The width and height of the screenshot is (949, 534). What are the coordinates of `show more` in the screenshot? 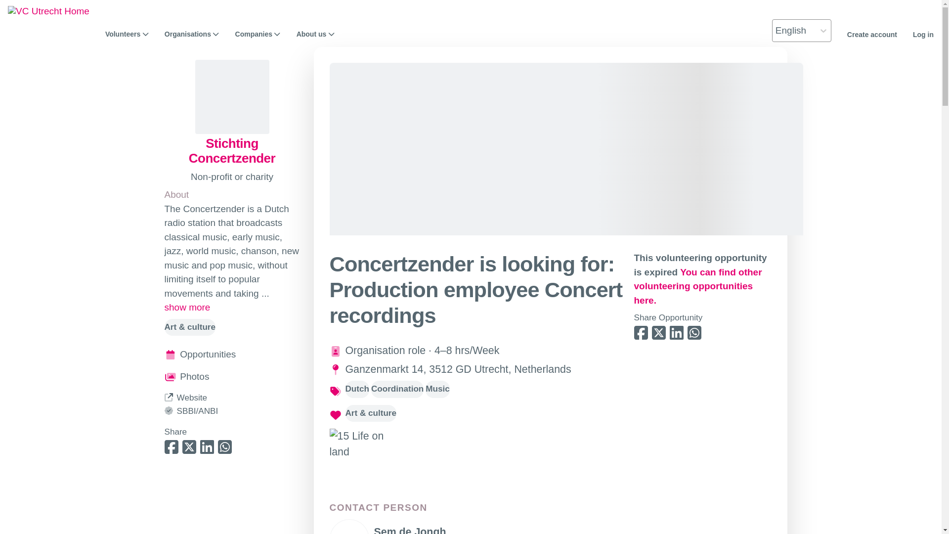 It's located at (187, 308).